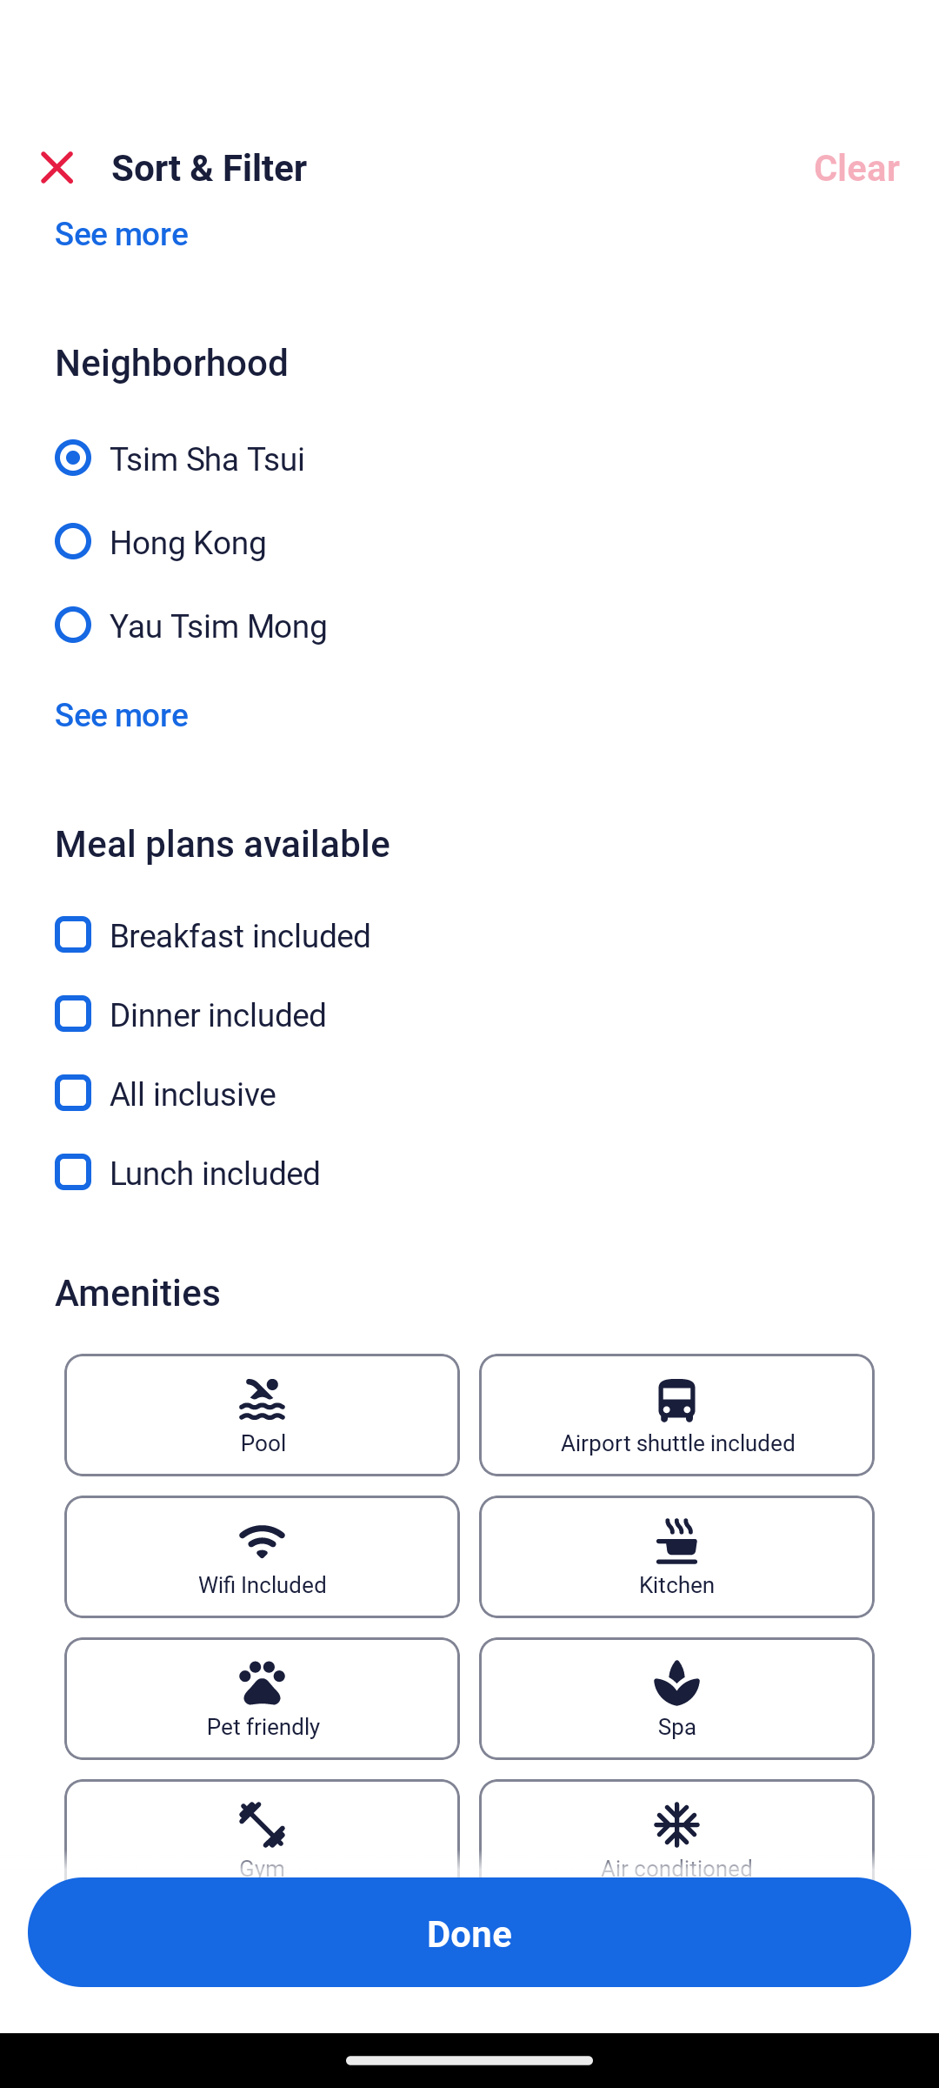 The image size is (939, 2088). I want to click on Lunch included, Lunch included, so click(469, 1173).